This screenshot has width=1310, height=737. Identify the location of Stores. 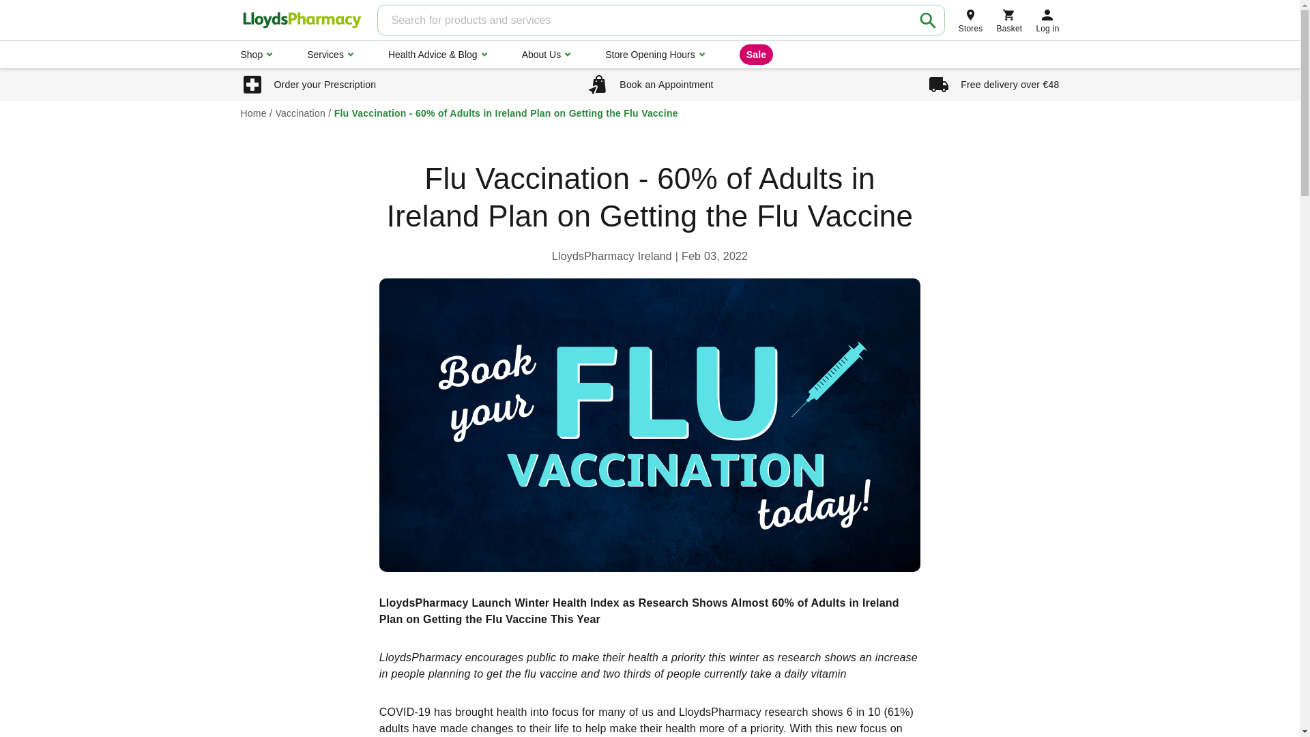
(971, 20).